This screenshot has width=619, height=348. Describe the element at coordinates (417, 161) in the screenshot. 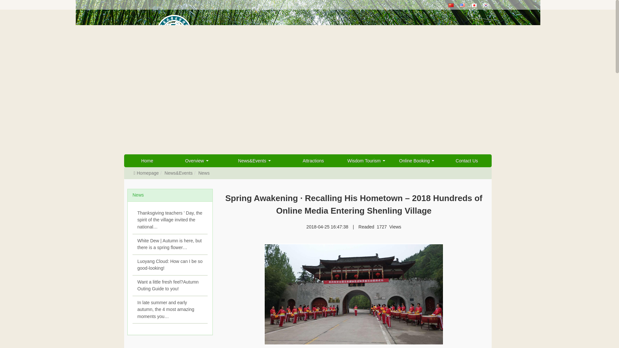

I see `Online Booking` at that location.